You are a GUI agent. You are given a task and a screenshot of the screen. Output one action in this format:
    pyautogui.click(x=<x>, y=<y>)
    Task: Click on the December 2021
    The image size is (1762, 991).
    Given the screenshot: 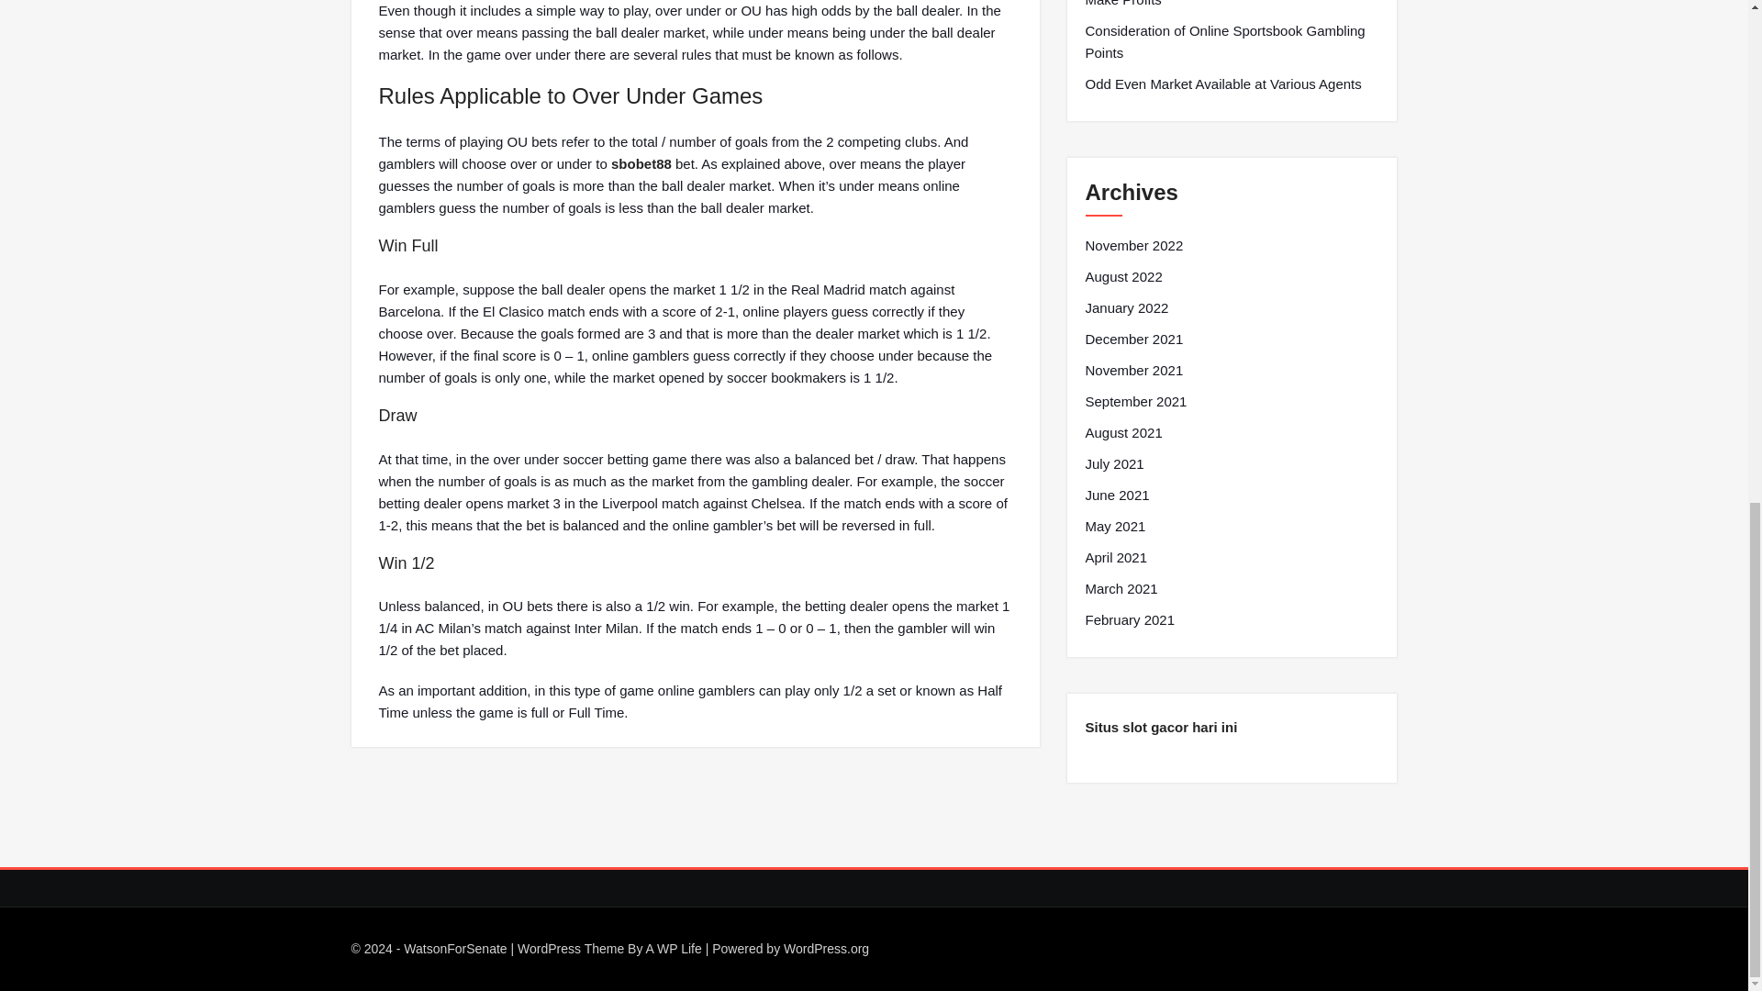 What is the action you would take?
    pyautogui.click(x=1133, y=340)
    